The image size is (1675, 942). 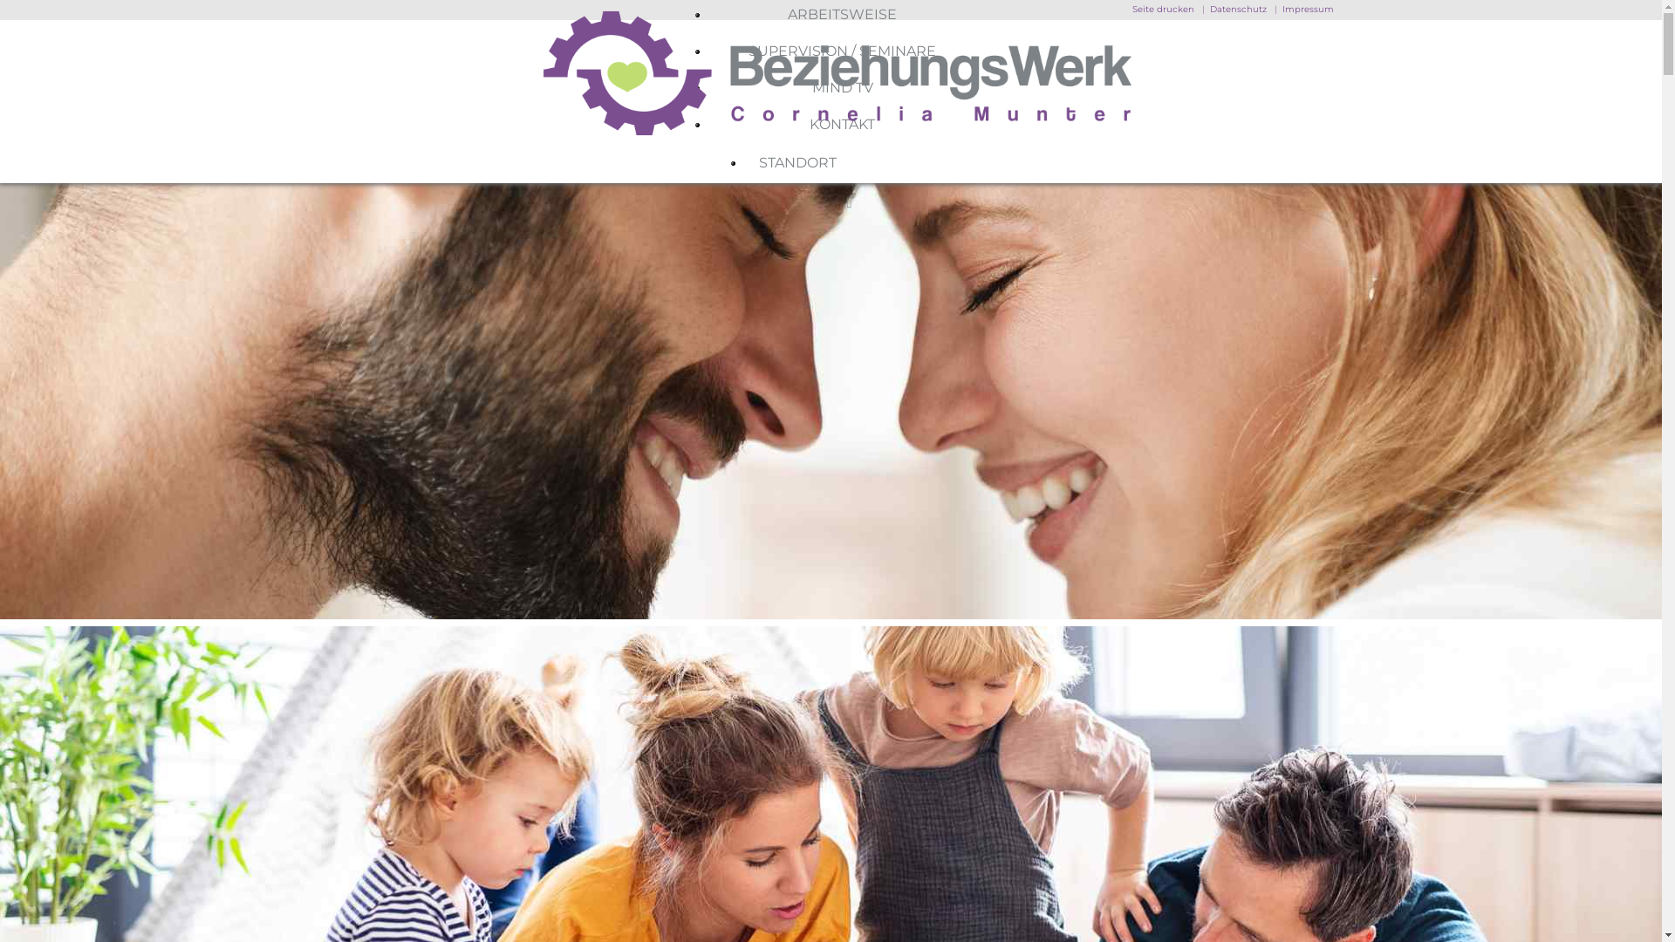 I want to click on Seite drucken, so click(x=1164, y=9).